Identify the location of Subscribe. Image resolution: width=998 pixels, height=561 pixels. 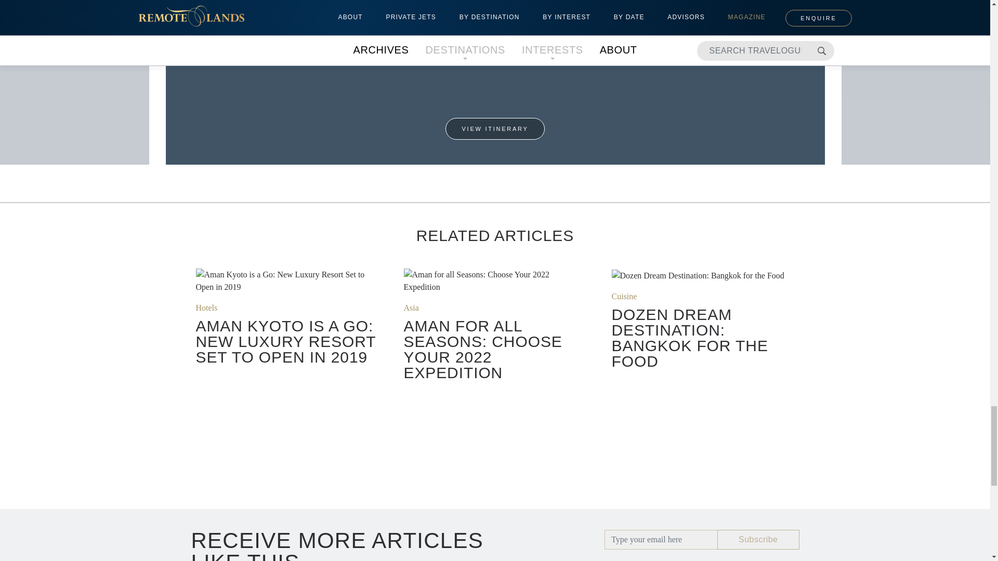
(758, 539).